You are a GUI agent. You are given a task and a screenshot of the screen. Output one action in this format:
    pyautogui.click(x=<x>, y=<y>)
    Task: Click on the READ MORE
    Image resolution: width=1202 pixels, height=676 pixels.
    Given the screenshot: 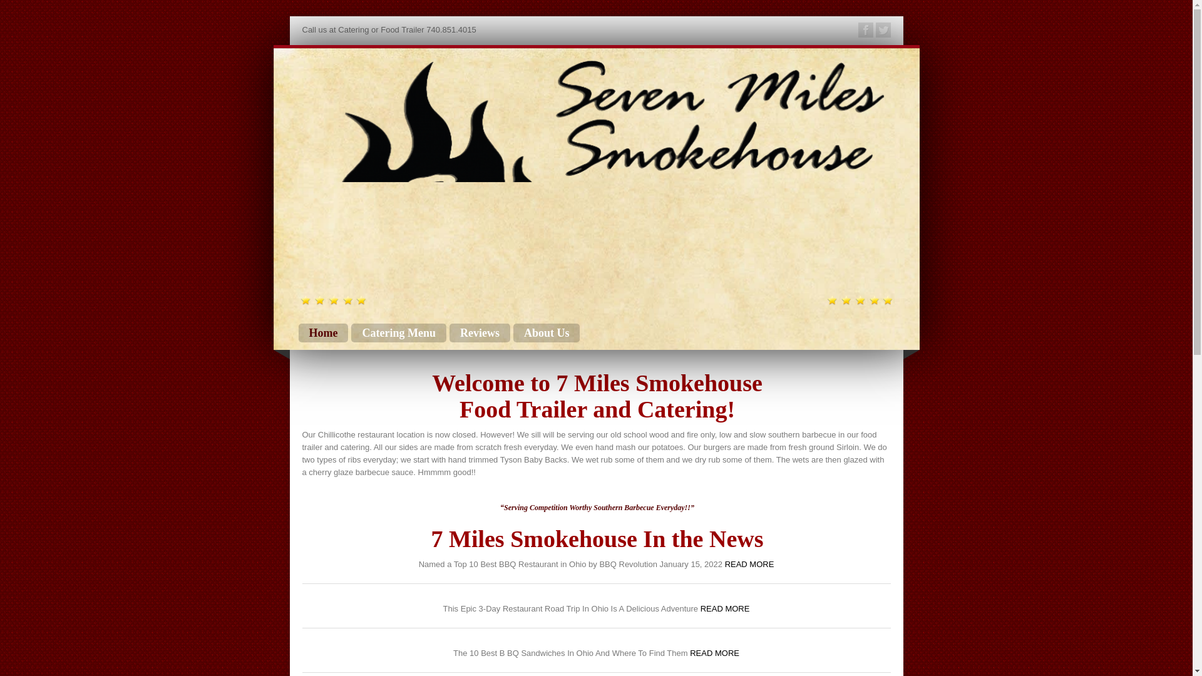 What is the action you would take?
    pyautogui.click(x=725, y=608)
    